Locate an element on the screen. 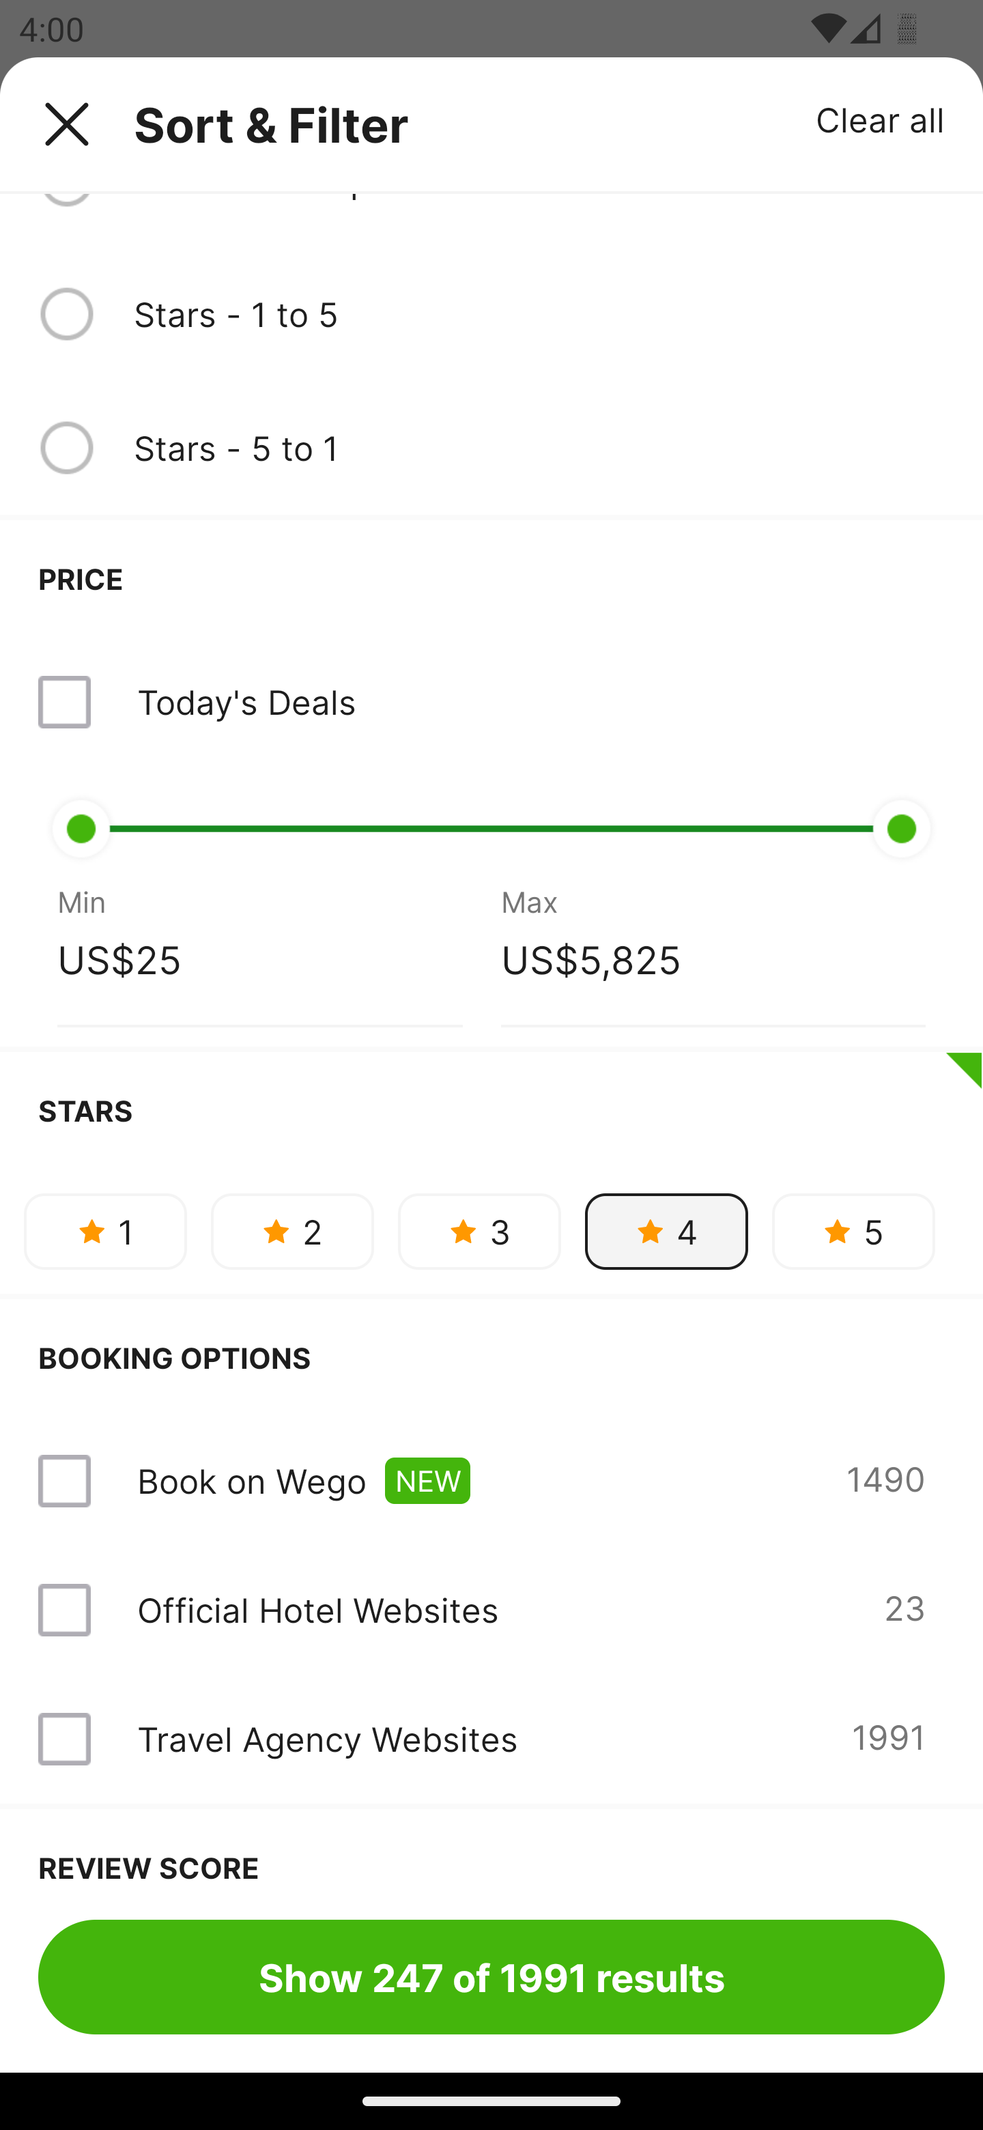  Stars - 1 to 5 is located at coordinates (539, 314).